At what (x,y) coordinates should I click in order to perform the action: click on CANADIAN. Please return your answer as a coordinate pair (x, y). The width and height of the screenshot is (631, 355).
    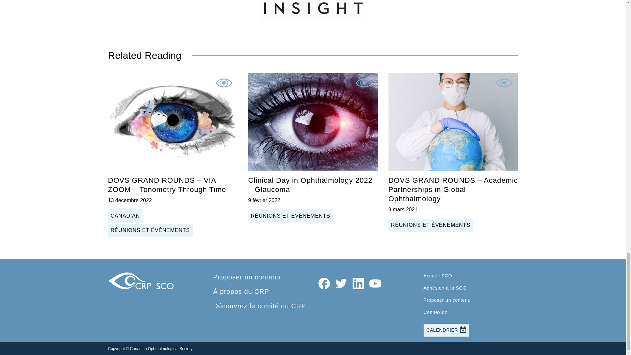
    Looking at the image, I should click on (125, 216).